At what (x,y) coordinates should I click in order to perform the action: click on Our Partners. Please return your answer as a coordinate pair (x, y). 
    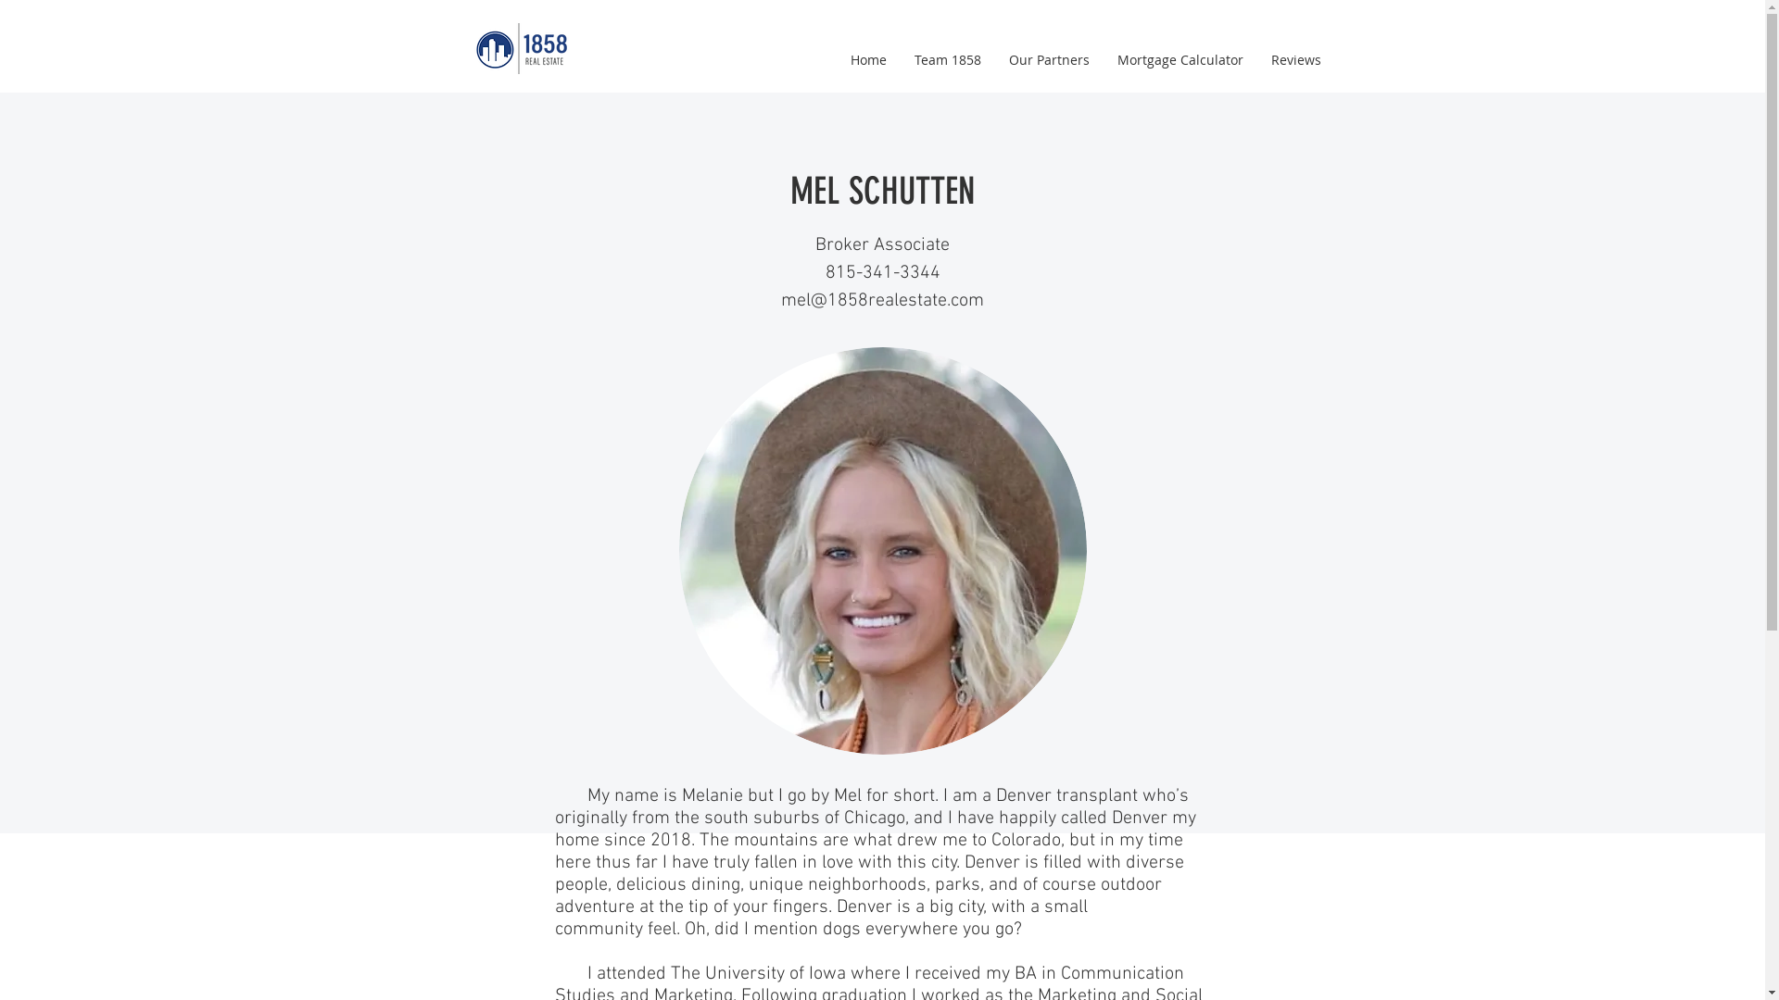
    Looking at the image, I should click on (1049, 60).